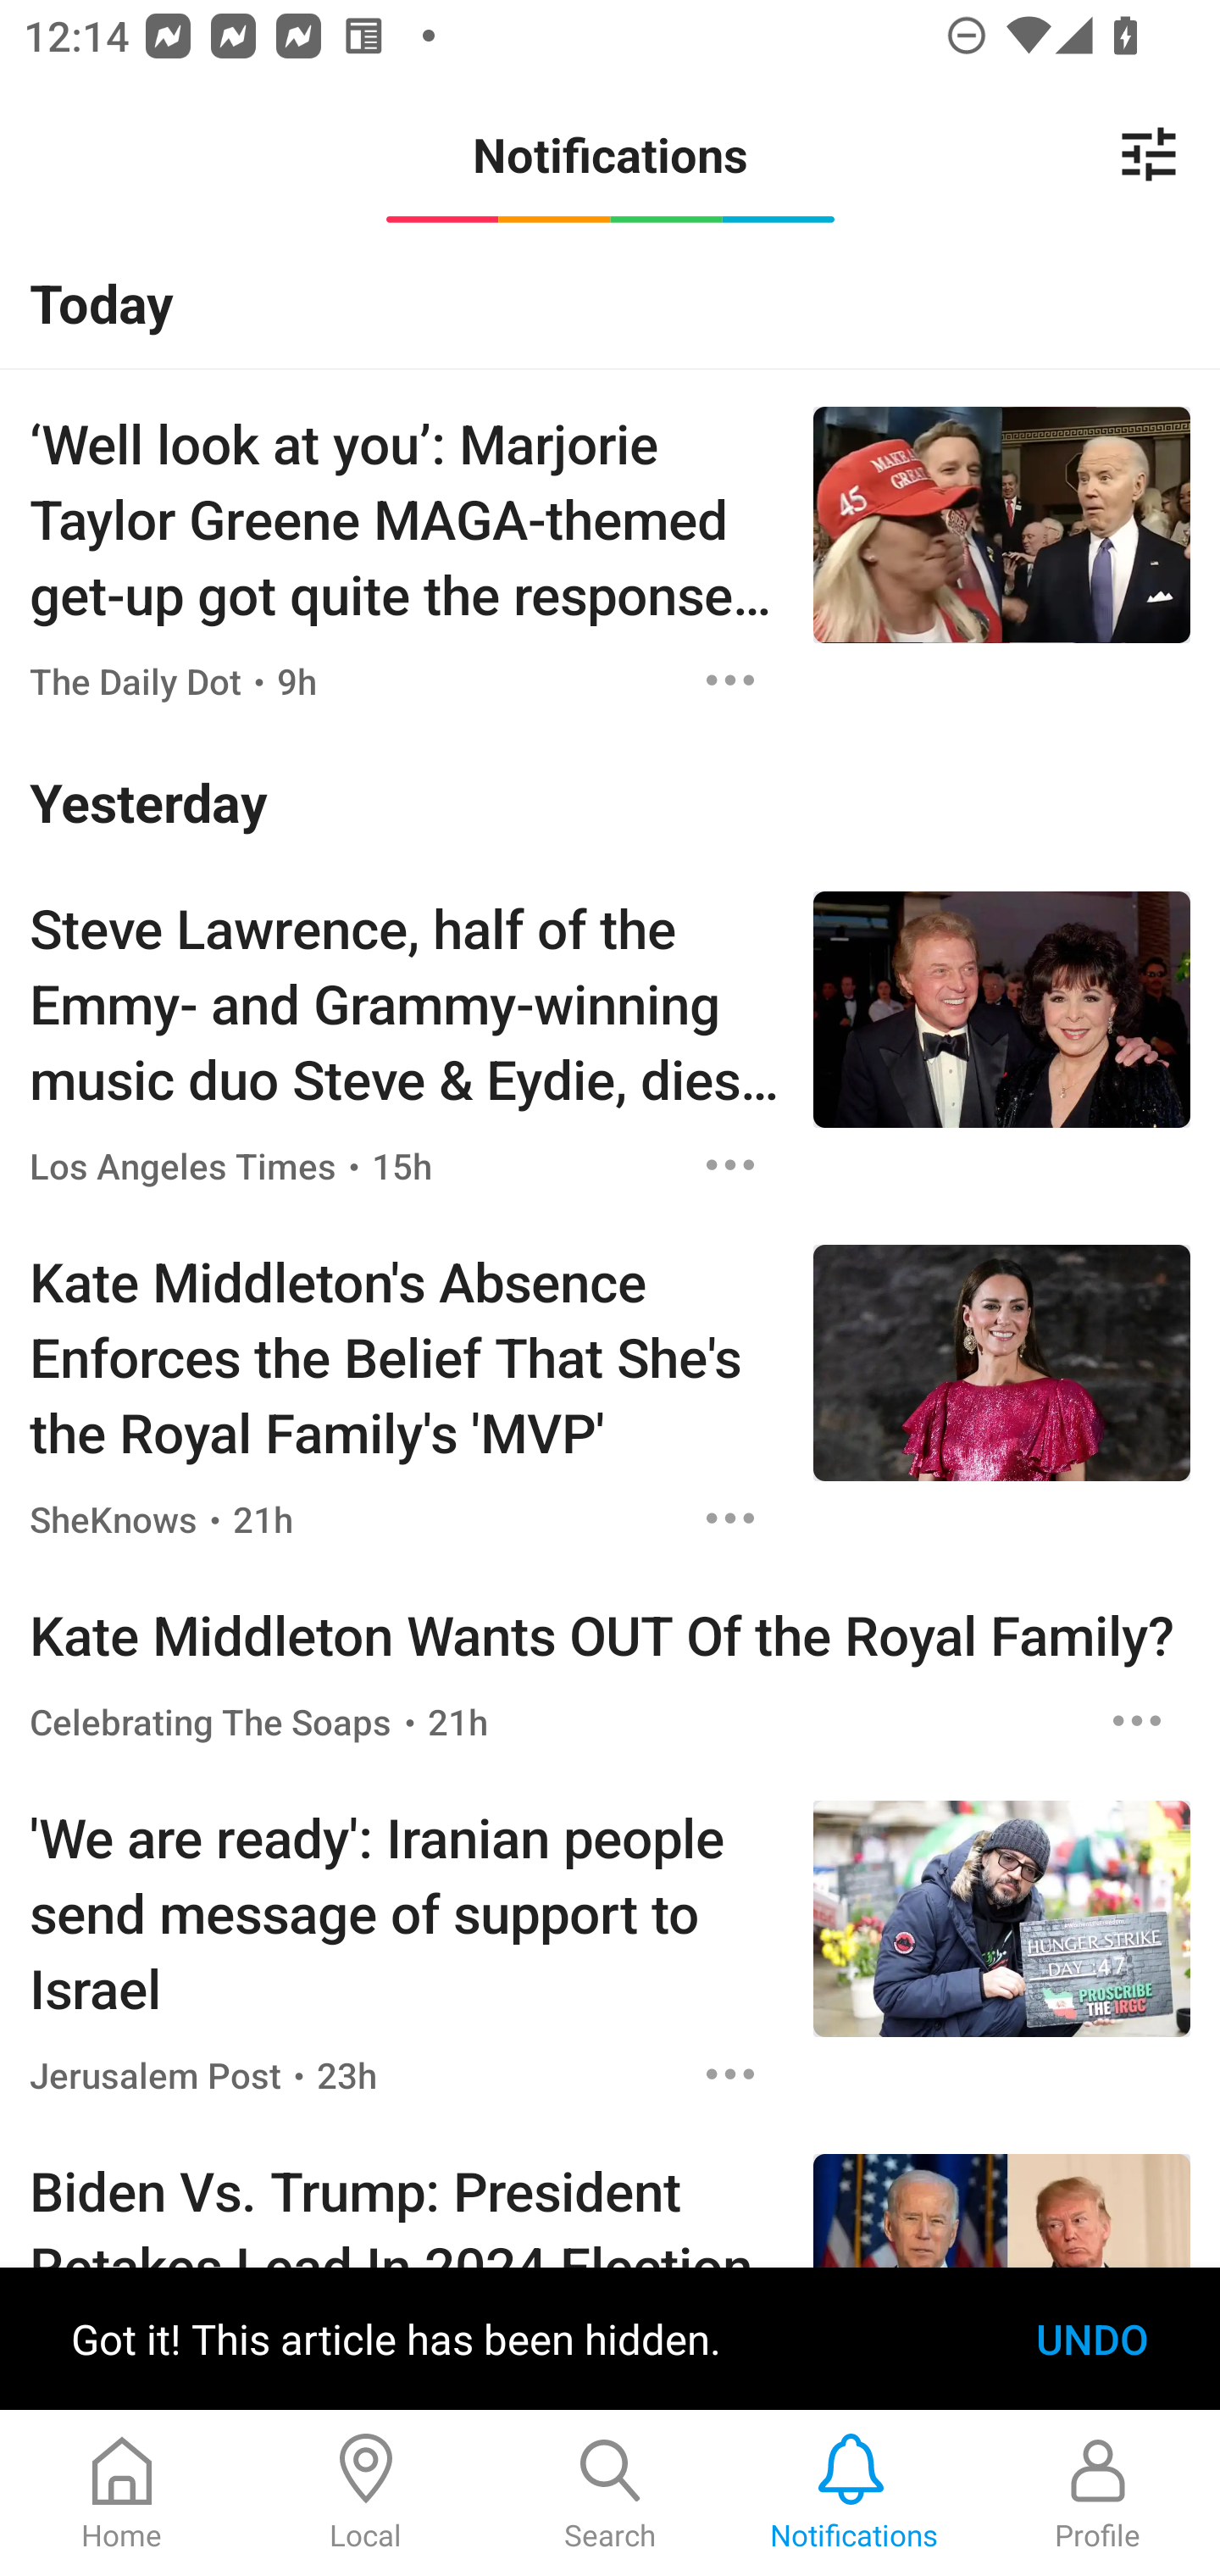 This screenshot has width=1220, height=2576. Describe the element at coordinates (1098, 2493) in the screenshot. I see `Profile` at that location.